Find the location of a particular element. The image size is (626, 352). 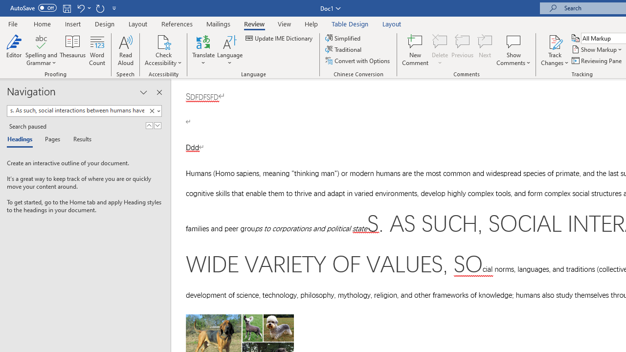

Update IME Dictionary... is located at coordinates (280, 38).